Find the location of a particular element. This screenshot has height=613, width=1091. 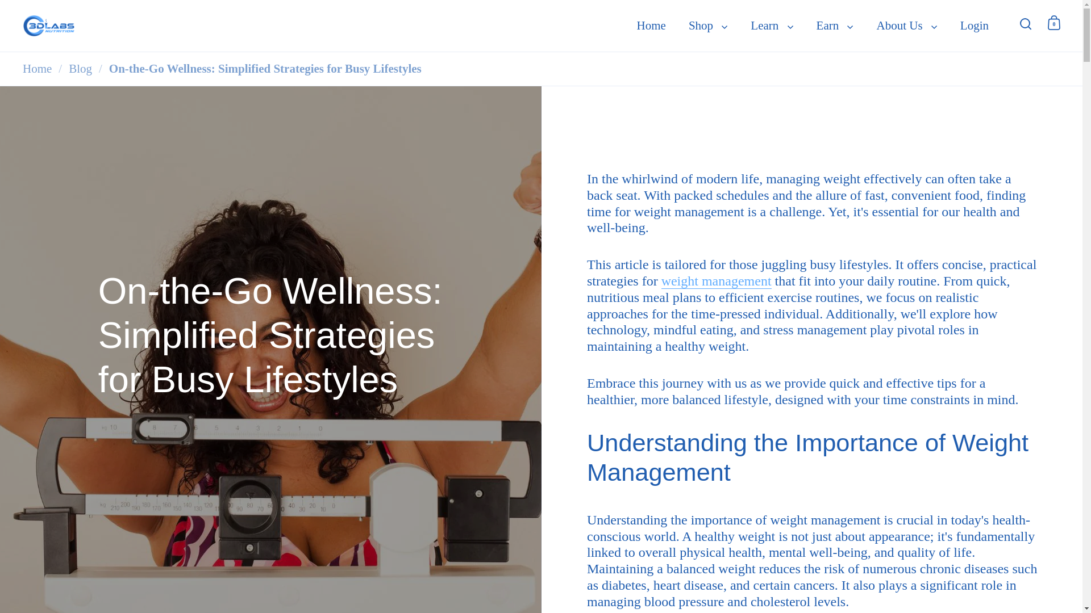

Login is located at coordinates (975, 26).